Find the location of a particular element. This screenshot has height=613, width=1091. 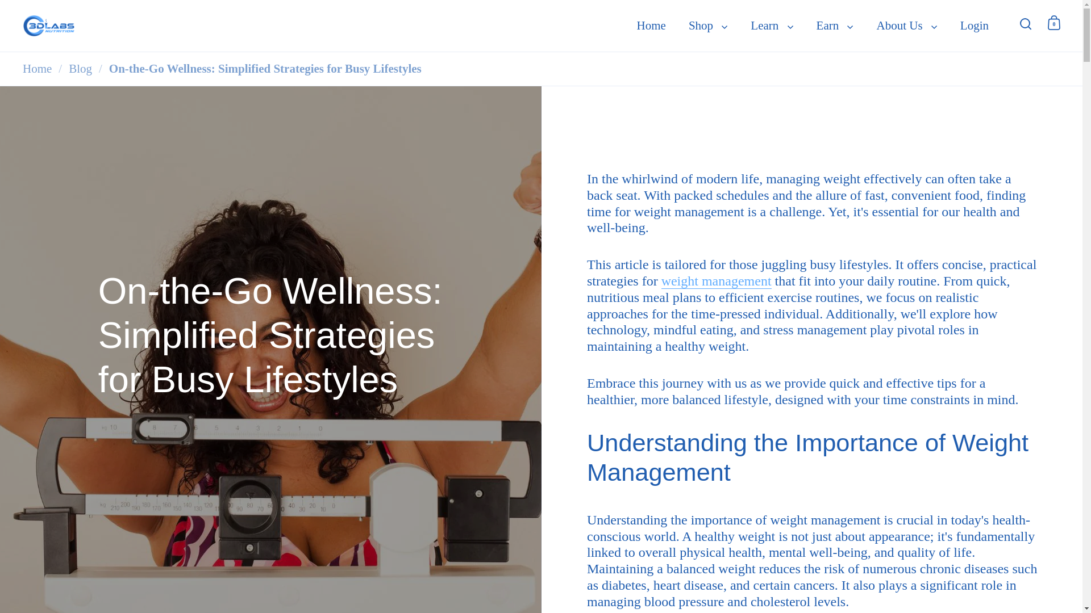

Login is located at coordinates (975, 26).